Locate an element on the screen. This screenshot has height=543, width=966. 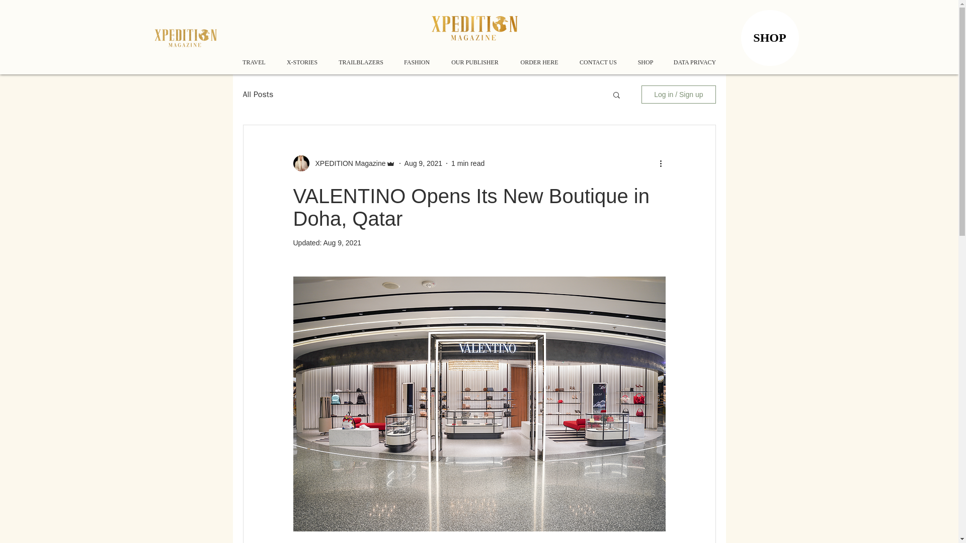
SHOP is located at coordinates (645, 62).